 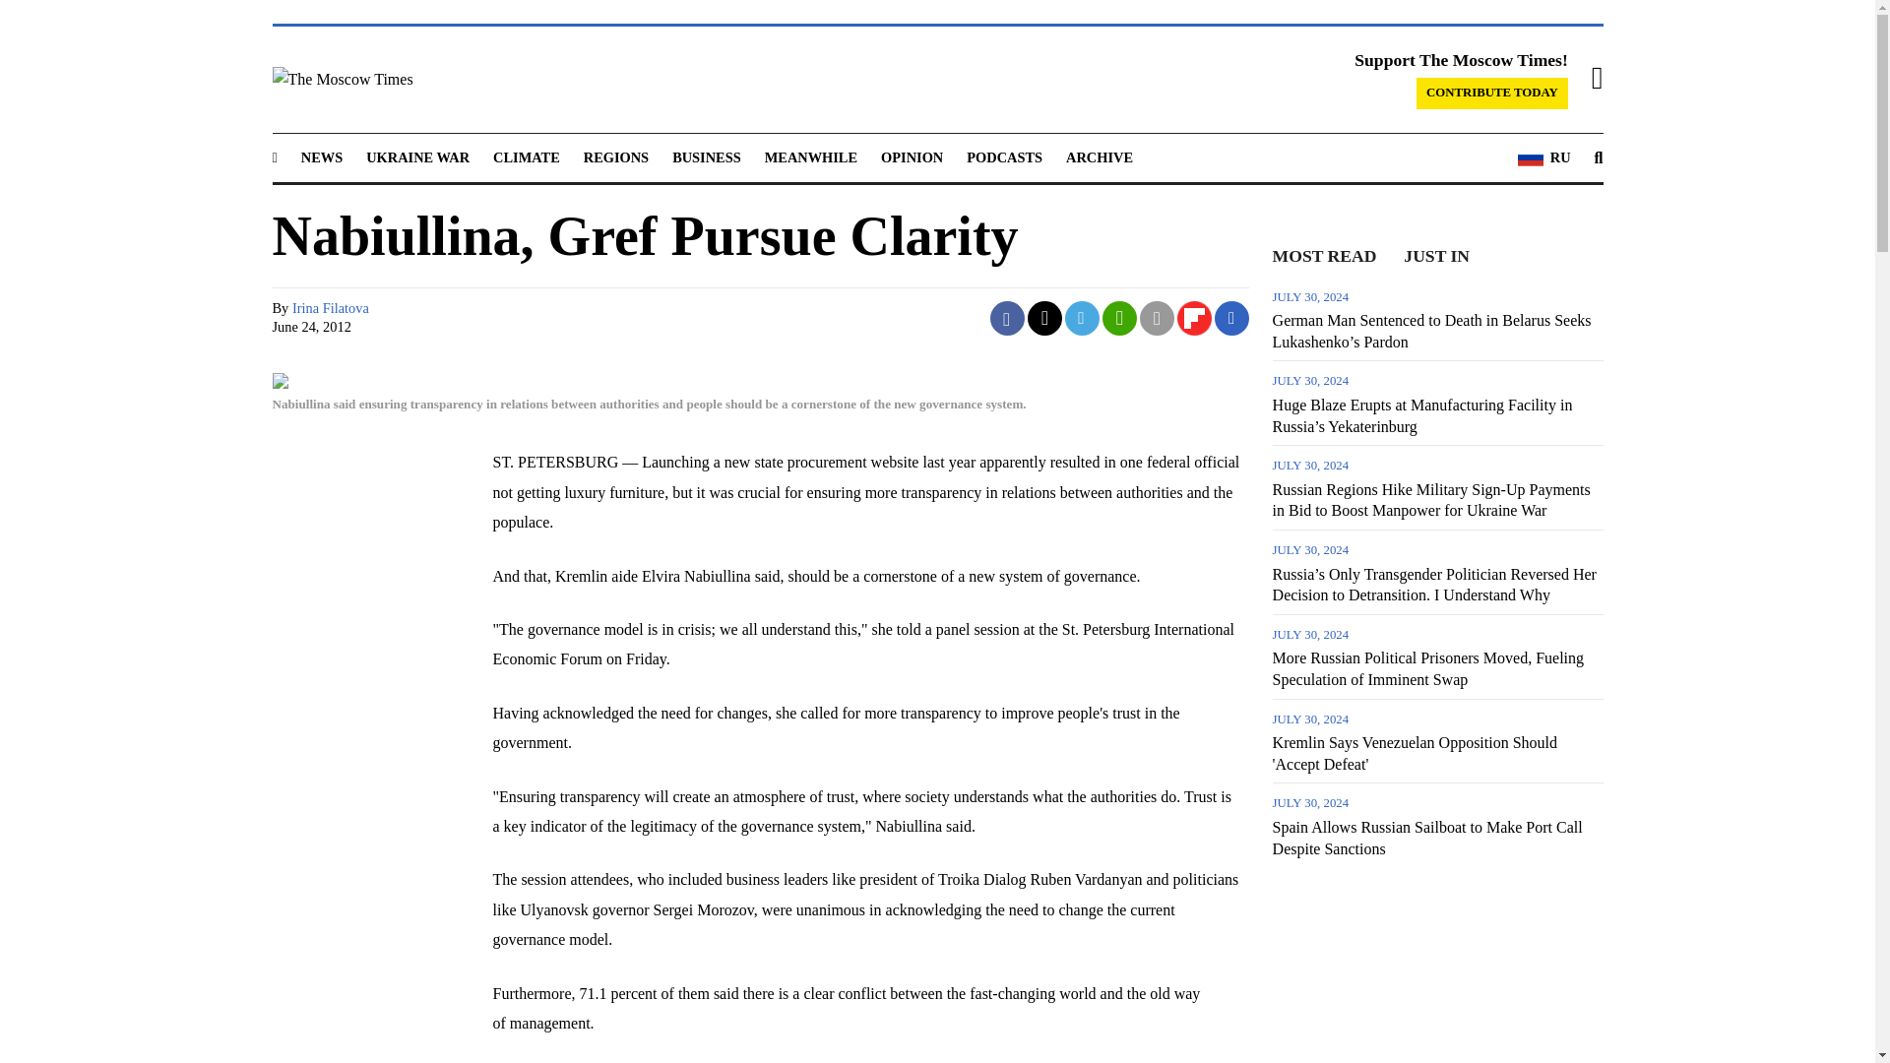 What do you see at coordinates (912, 157) in the screenshot?
I see `OPINION` at bounding box center [912, 157].